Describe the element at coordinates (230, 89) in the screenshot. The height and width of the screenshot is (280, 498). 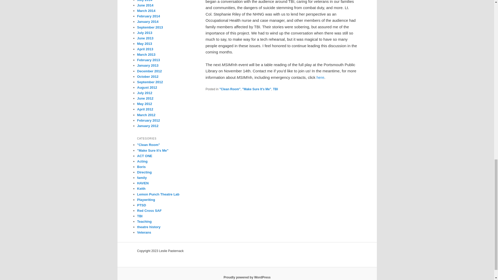
I see `"Clean Room"` at that location.